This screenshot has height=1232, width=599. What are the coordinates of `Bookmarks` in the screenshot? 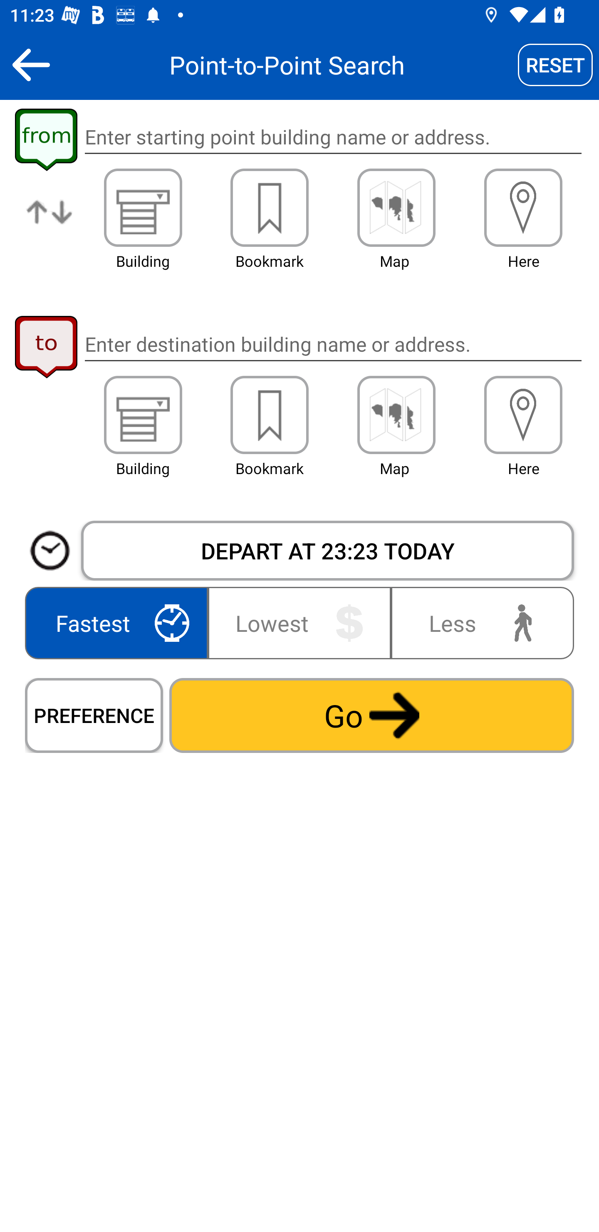 It's located at (270, 415).